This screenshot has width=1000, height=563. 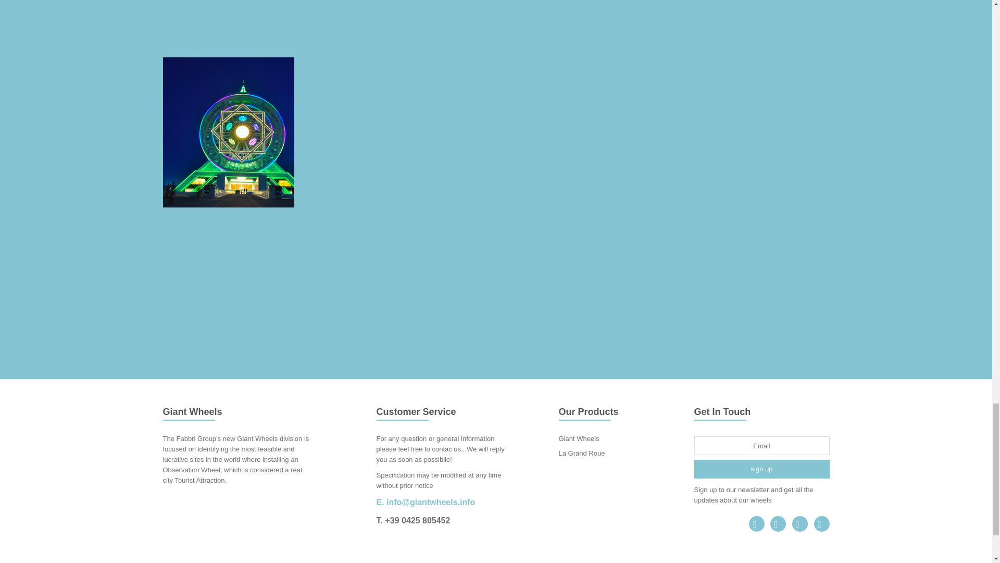 What do you see at coordinates (578, 438) in the screenshot?
I see `Giant Wheels` at bounding box center [578, 438].